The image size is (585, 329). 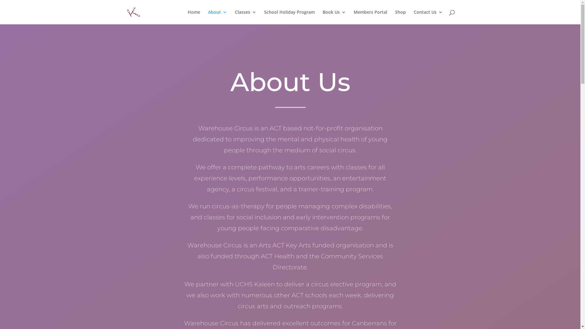 I want to click on Book Us, so click(x=334, y=17).